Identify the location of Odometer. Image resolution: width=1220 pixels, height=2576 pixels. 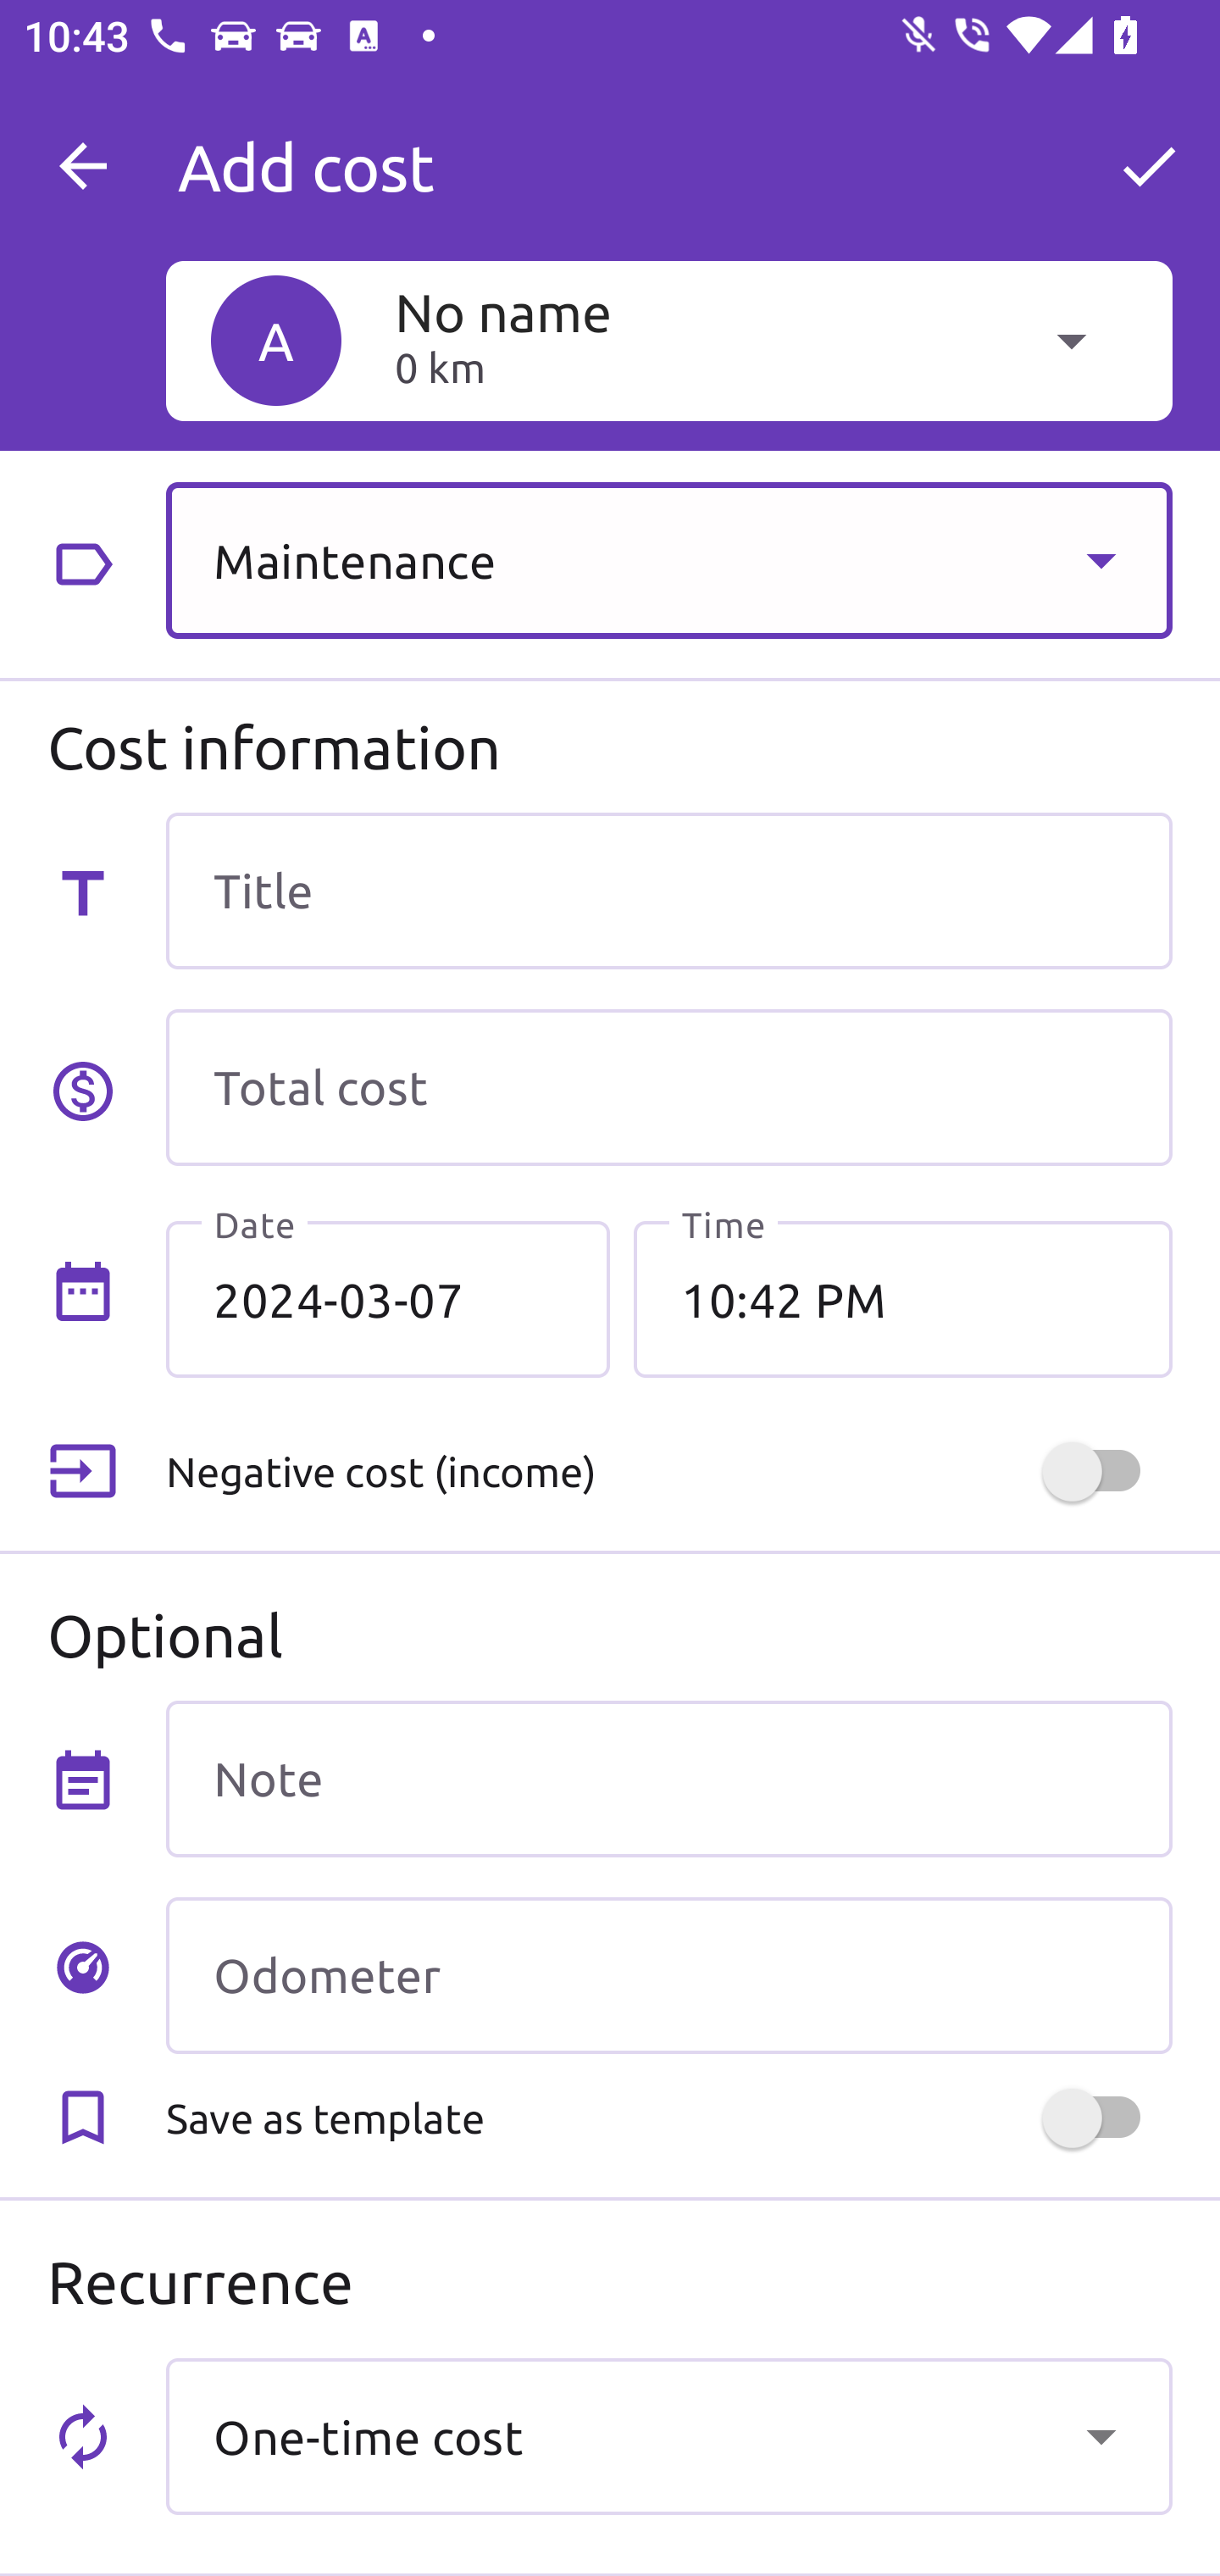
(668, 1975).